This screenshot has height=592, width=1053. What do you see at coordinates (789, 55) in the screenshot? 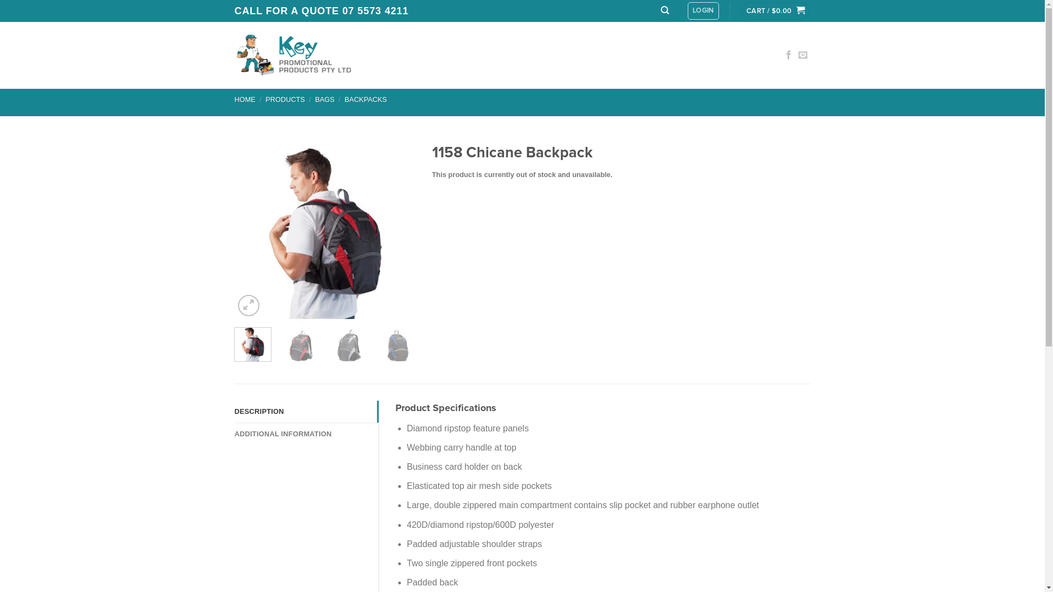
I see `Follow on Facebook` at bounding box center [789, 55].